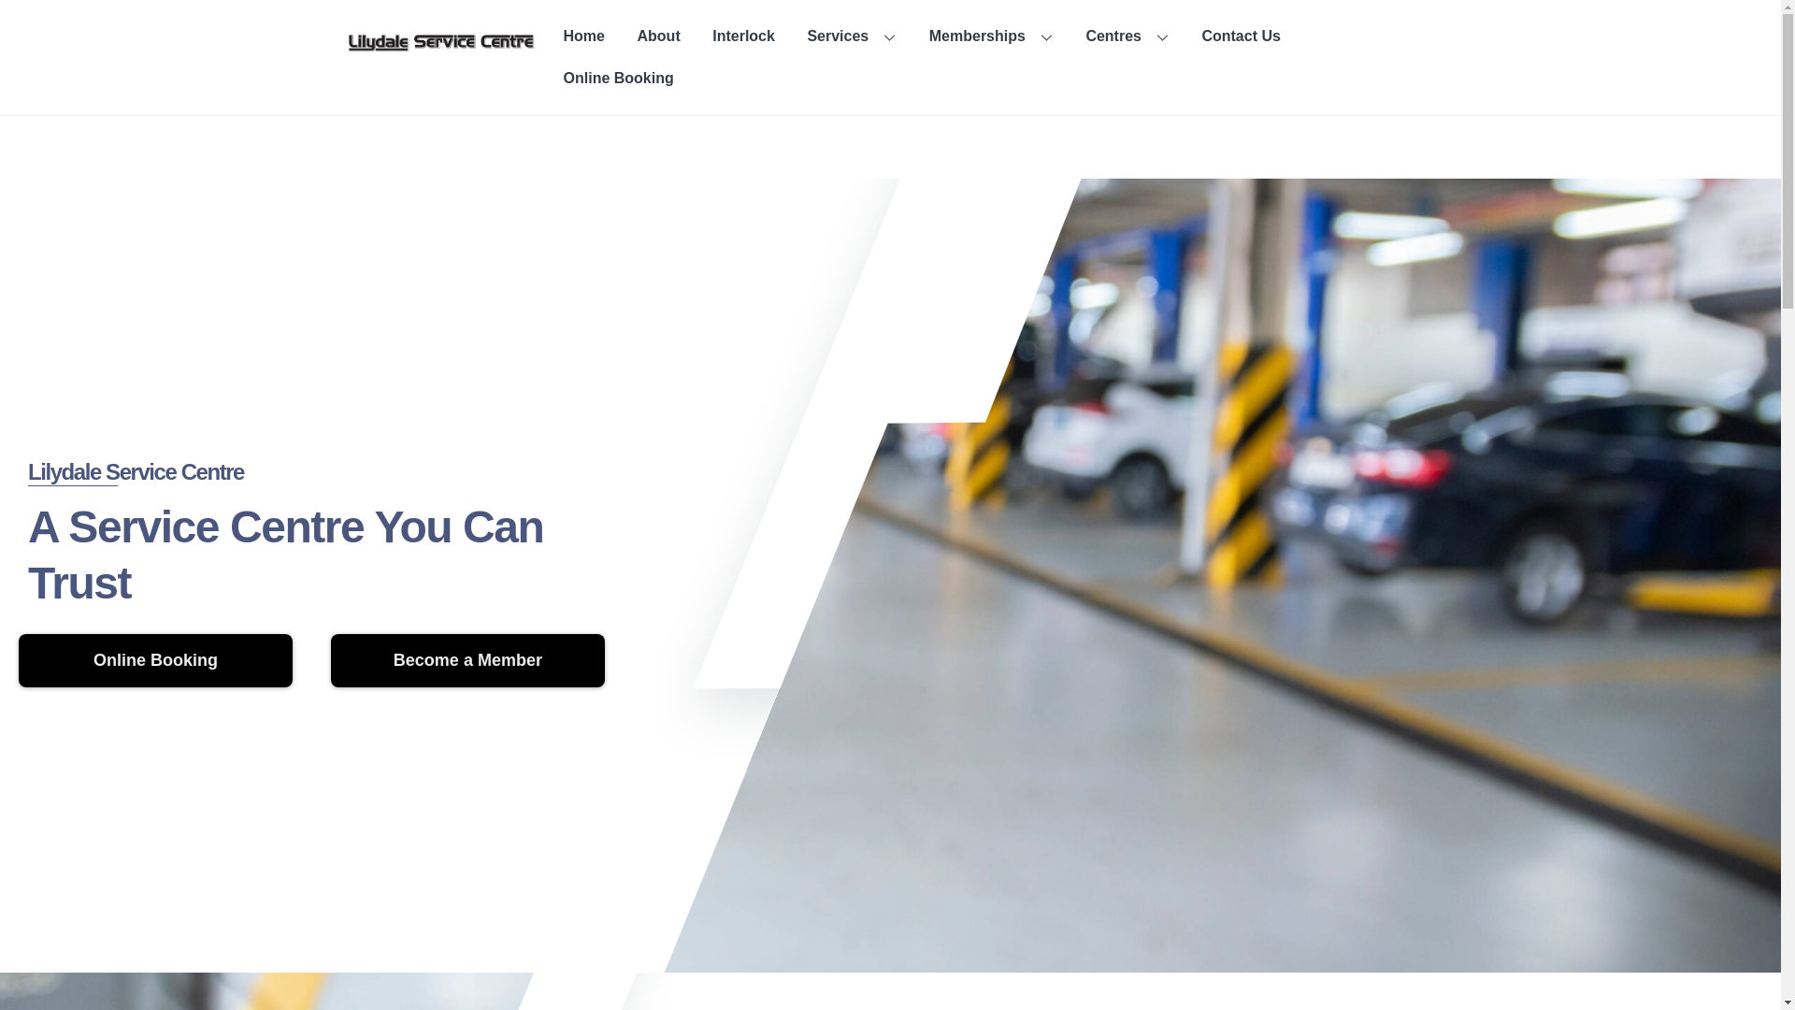 This screenshot has width=1795, height=1010. Describe the element at coordinates (744, 36) in the screenshot. I see `Interlock` at that location.